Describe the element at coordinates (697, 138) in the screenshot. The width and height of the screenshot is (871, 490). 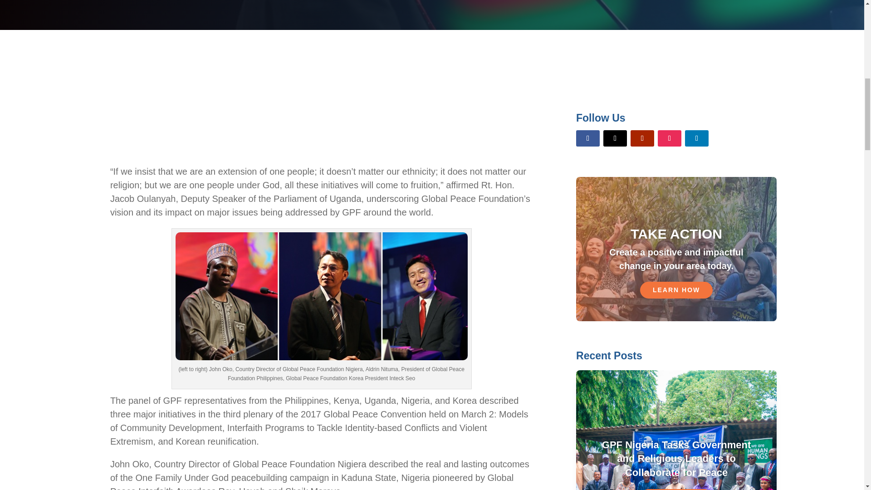
I see `Follow on LinkedIn` at that location.